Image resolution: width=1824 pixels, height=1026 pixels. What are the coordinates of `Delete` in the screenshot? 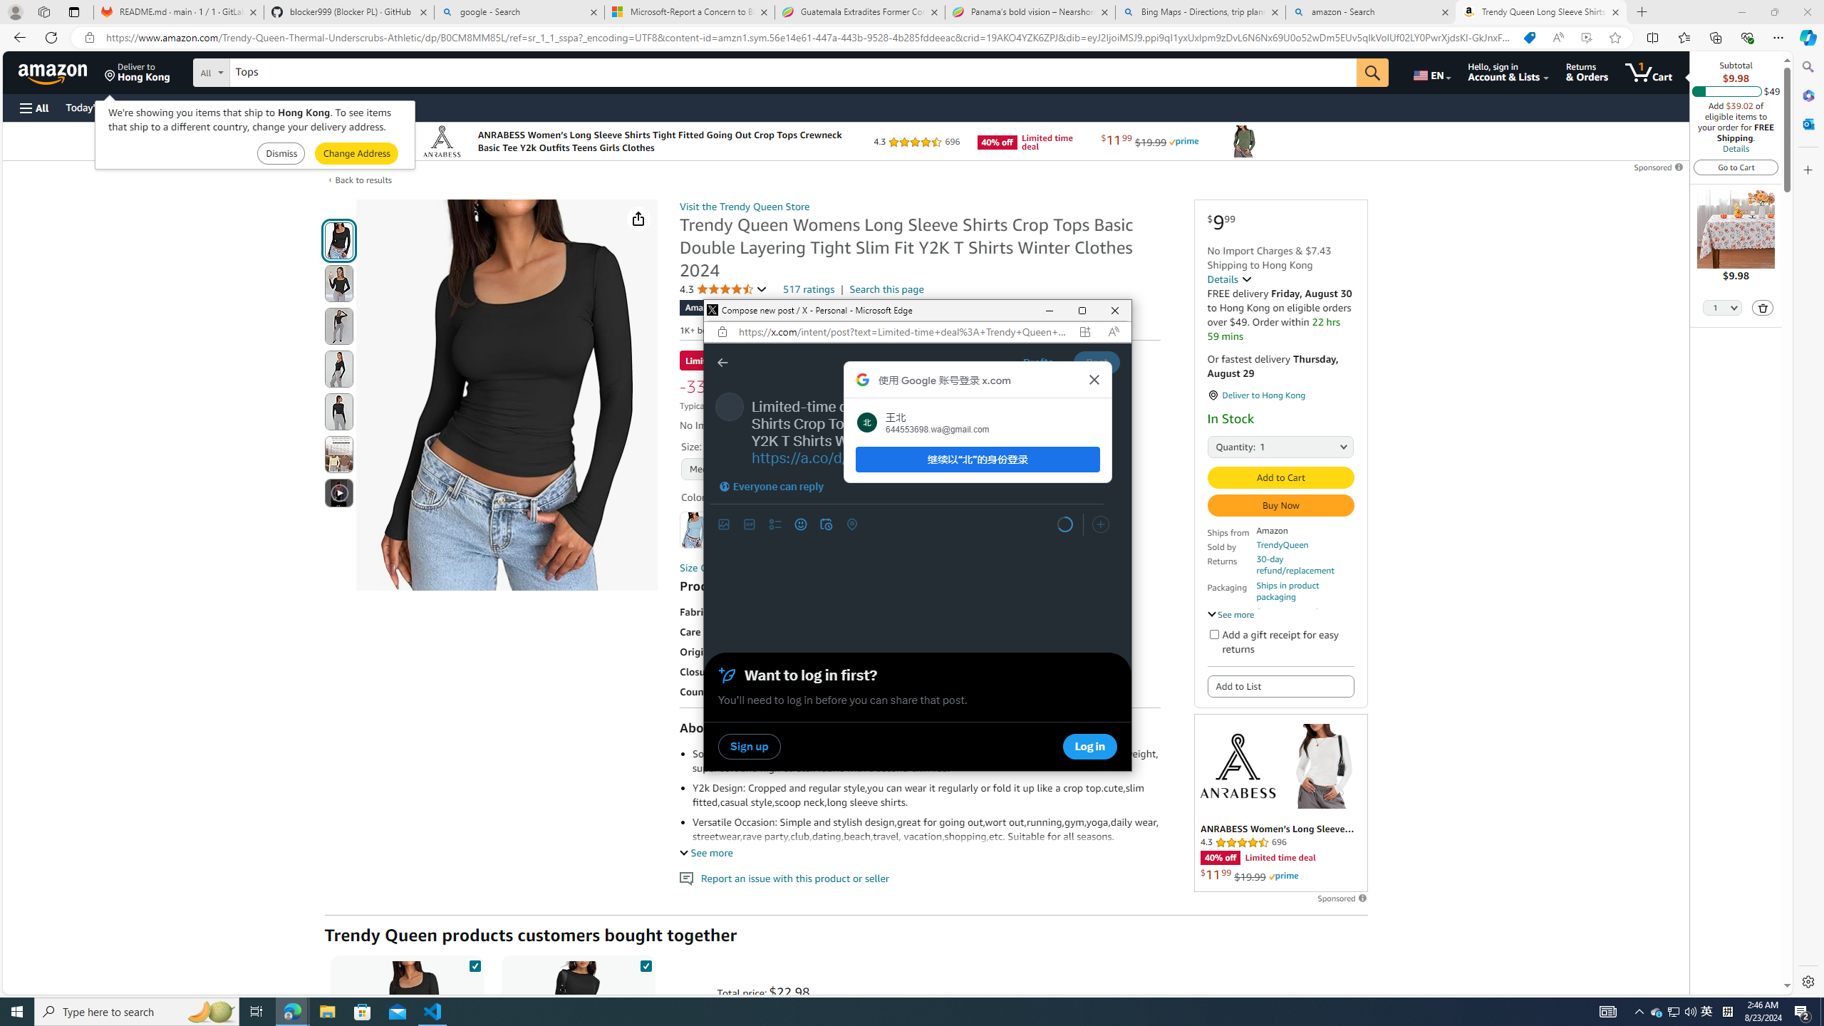 It's located at (1763, 307).